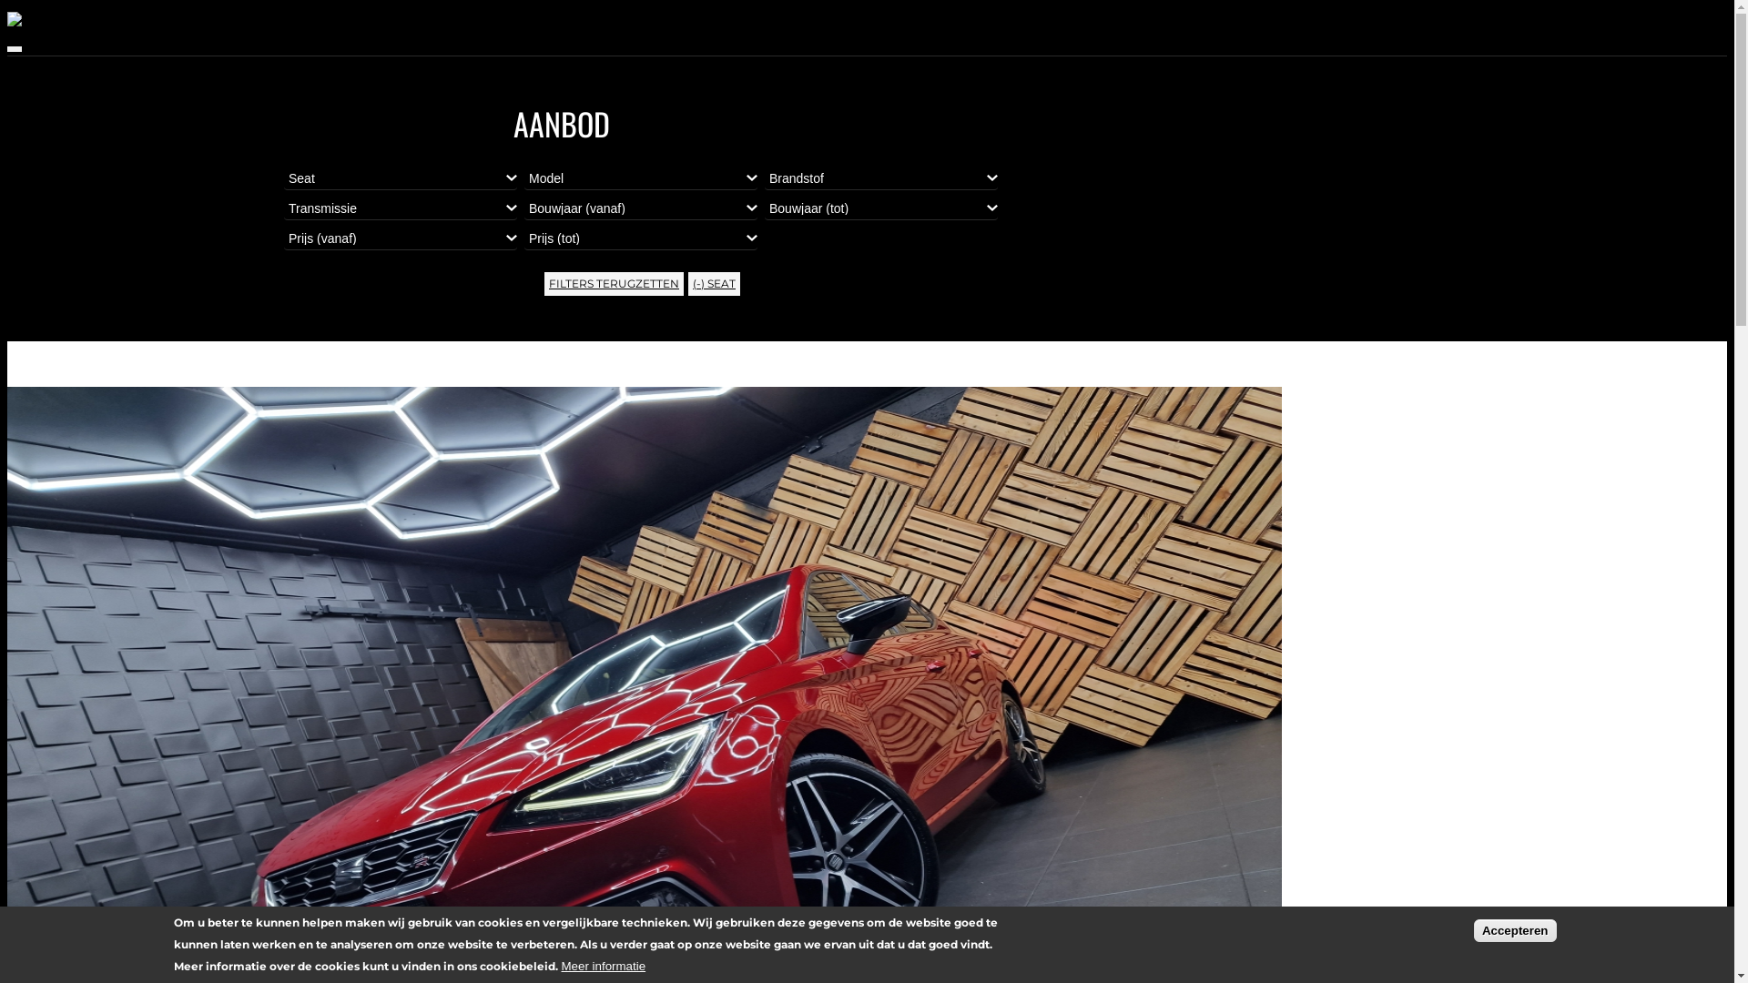 This screenshot has height=983, width=1748. Describe the element at coordinates (7, 7) in the screenshot. I see `Overslaan en naar de inhoud gaan` at that location.